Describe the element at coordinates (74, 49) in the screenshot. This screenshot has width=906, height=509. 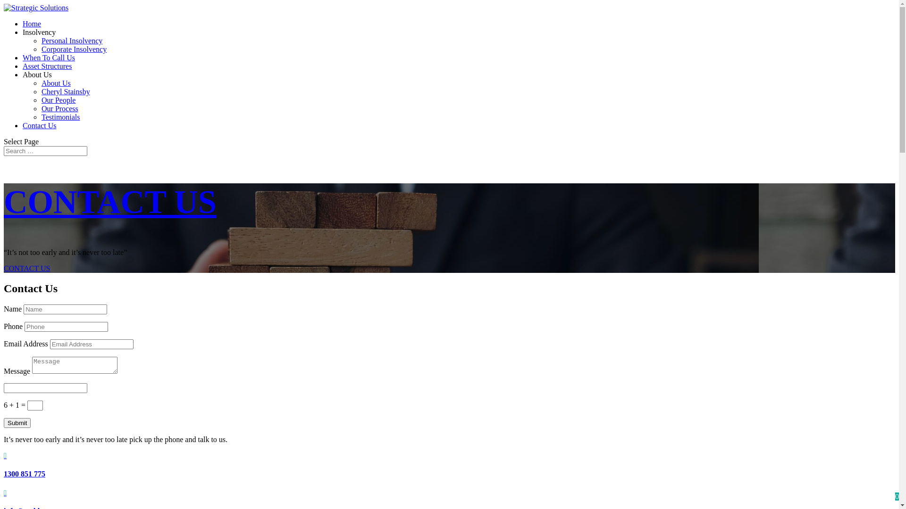
I see `Corporate Insolvency` at that location.